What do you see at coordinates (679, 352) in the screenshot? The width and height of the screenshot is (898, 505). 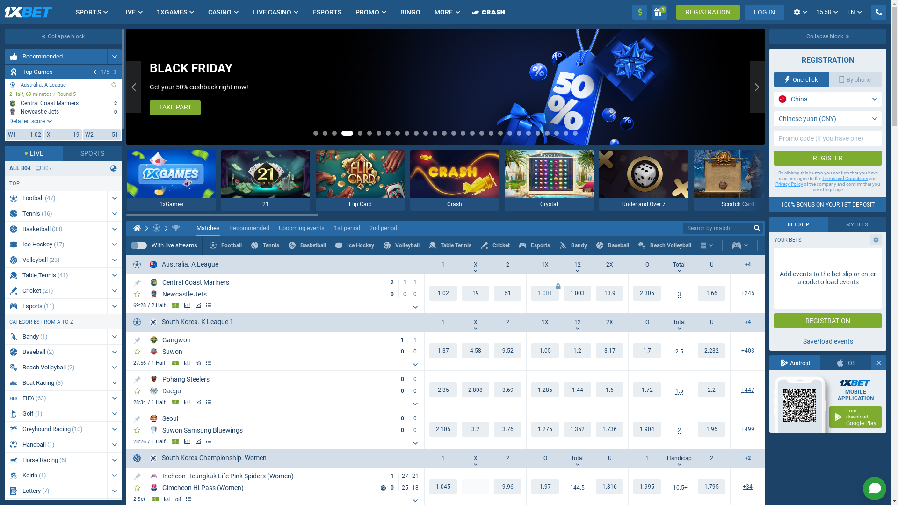 I see `3` at bounding box center [679, 352].